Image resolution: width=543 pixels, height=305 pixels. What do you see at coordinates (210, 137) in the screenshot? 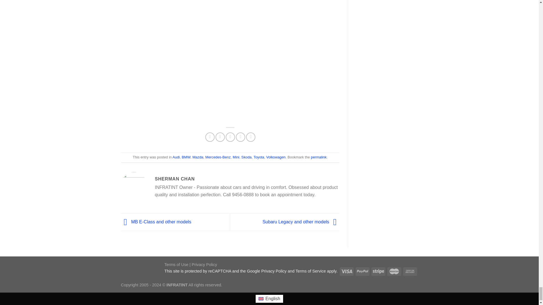
I see `Share on Facebook` at bounding box center [210, 137].